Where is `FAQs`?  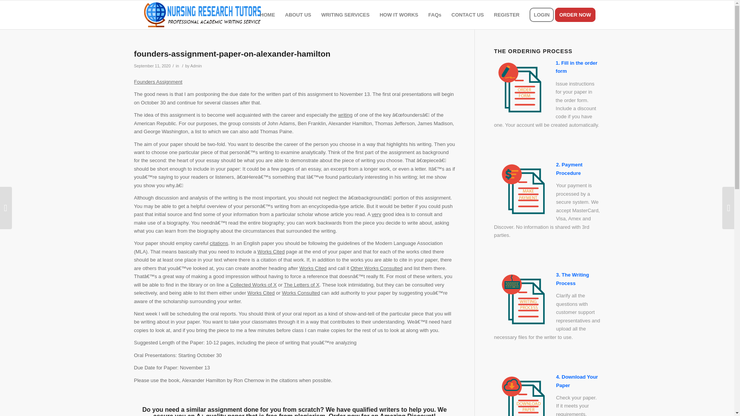
FAQs is located at coordinates (435, 15).